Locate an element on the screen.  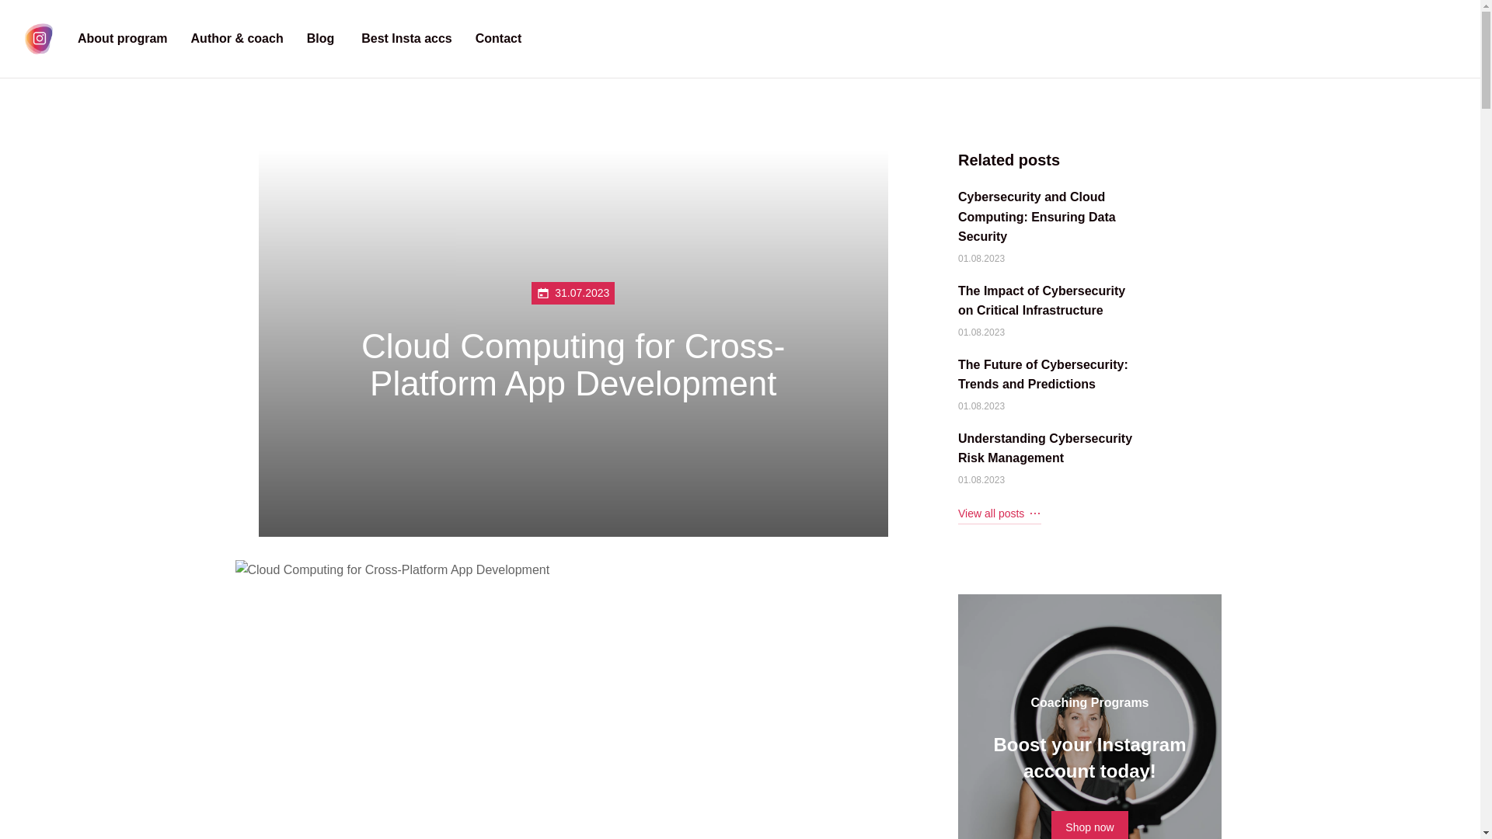
The Impact of Cybersecurity on Critical Infrastructure is located at coordinates (1051, 300).